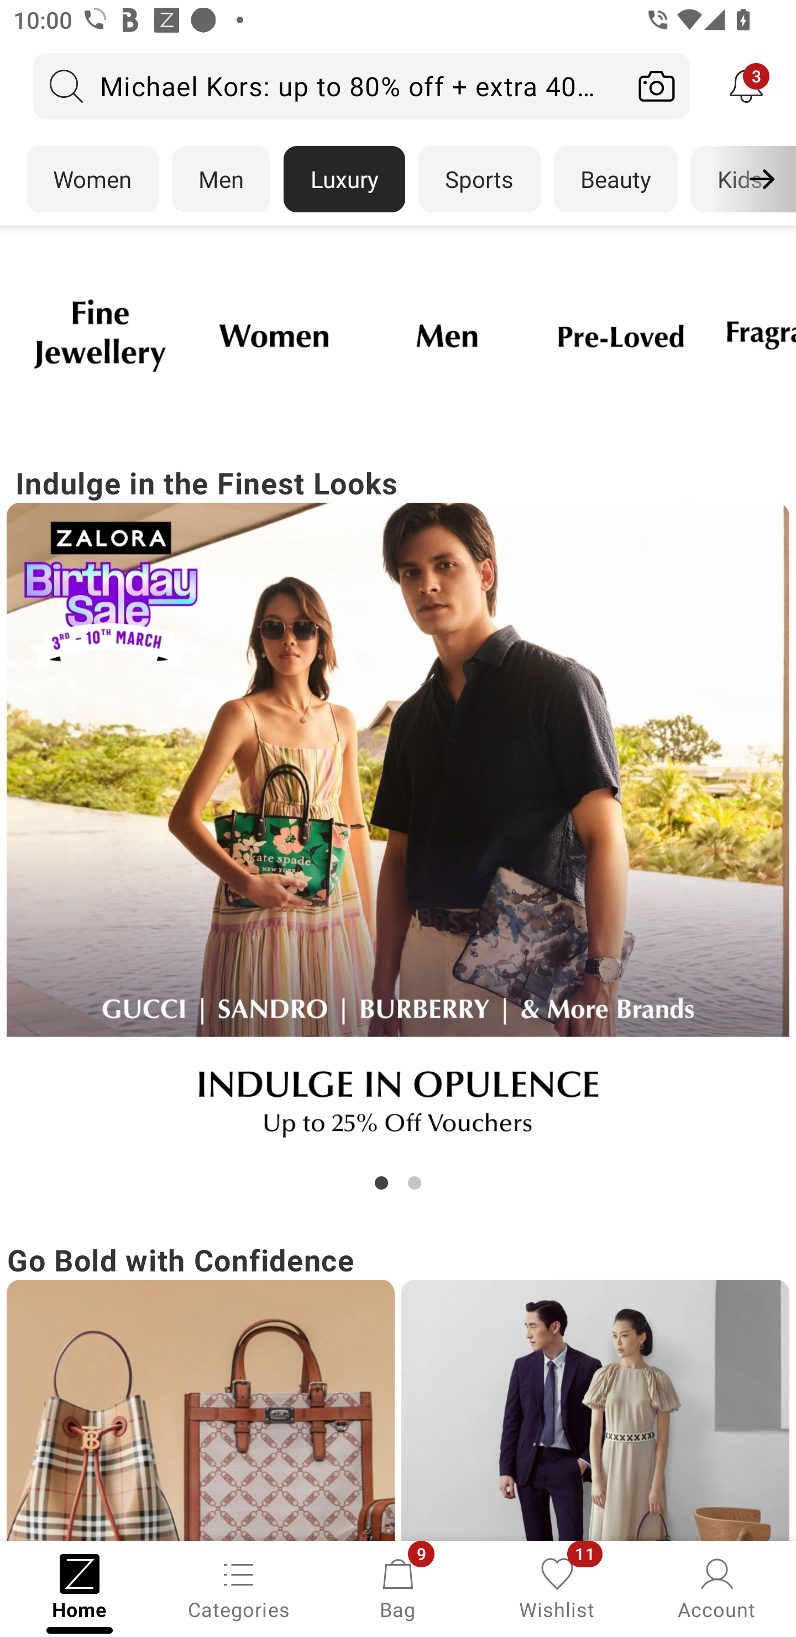 The width and height of the screenshot is (796, 1637). I want to click on  Indulge in the Finest Looks Campaign banner, so click(398, 827).